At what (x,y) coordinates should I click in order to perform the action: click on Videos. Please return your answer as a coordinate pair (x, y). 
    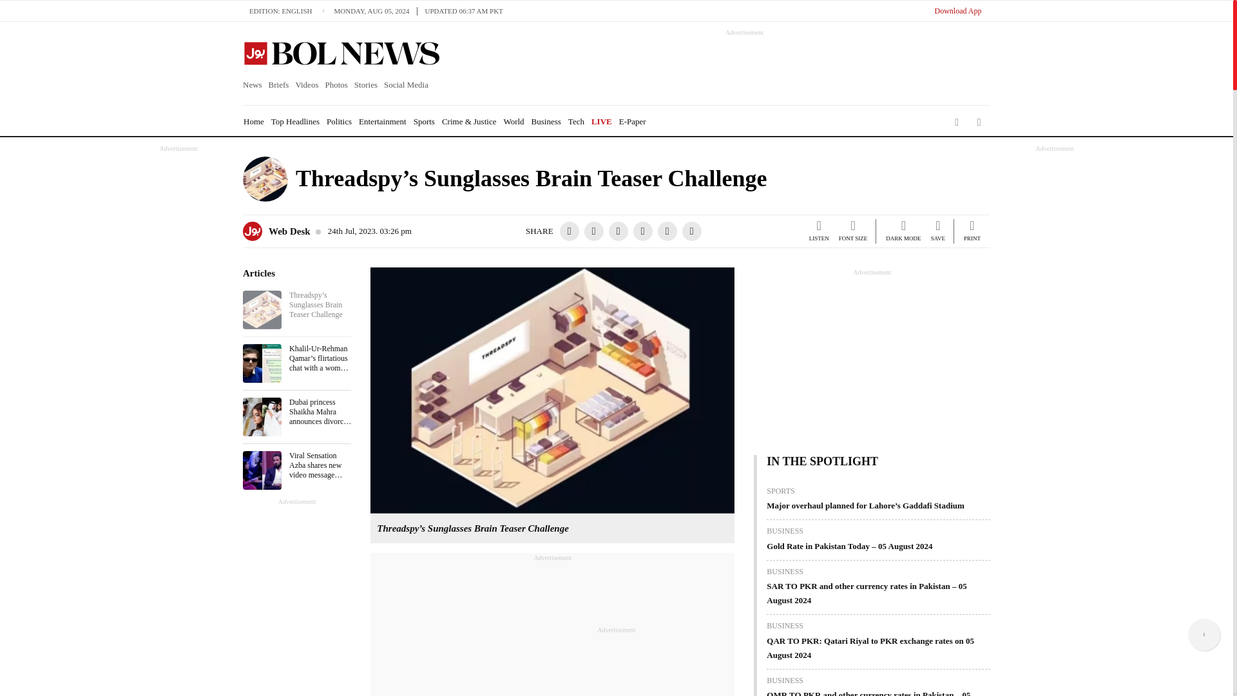
    Looking at the image, I should click on (307, 85).